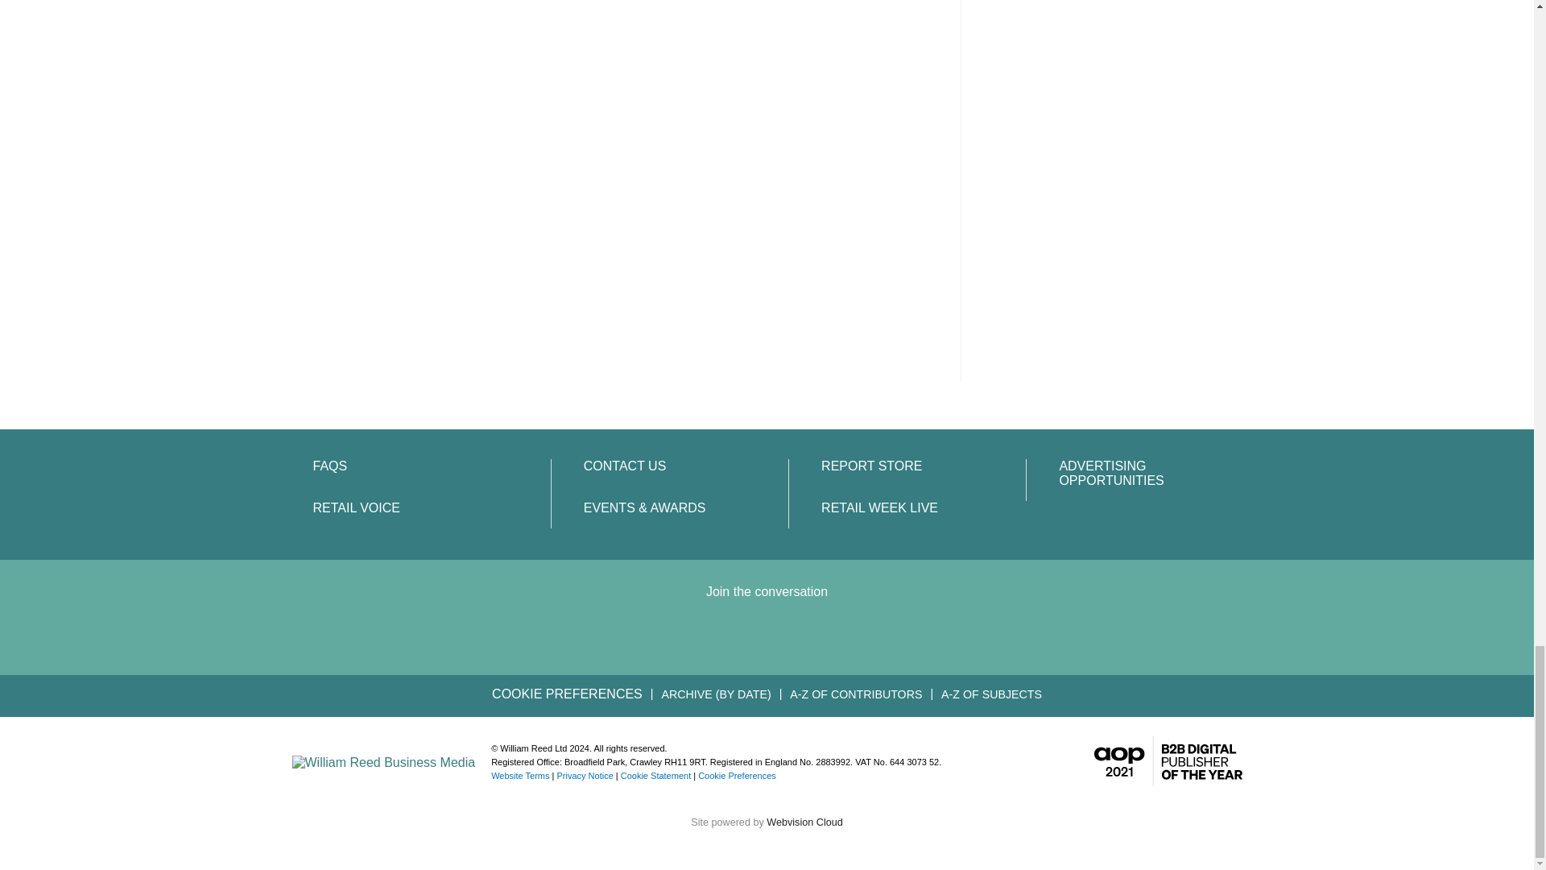 The height and width of the screenshot is (870, 1546). I want to click on Connect with us on X, so click(738, 635).